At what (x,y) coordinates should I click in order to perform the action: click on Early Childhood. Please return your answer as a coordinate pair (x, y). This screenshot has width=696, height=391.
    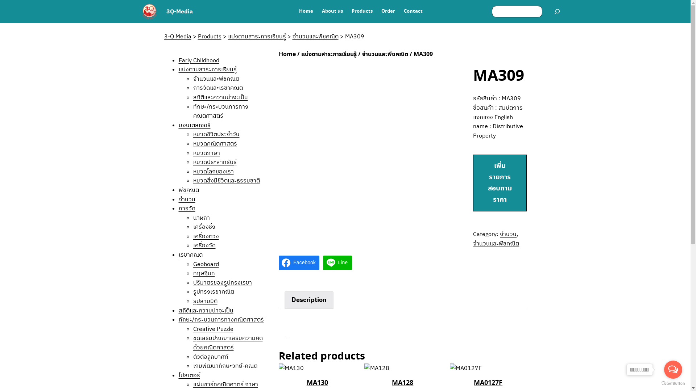
    Looking at the image, I should click on (199, 60).